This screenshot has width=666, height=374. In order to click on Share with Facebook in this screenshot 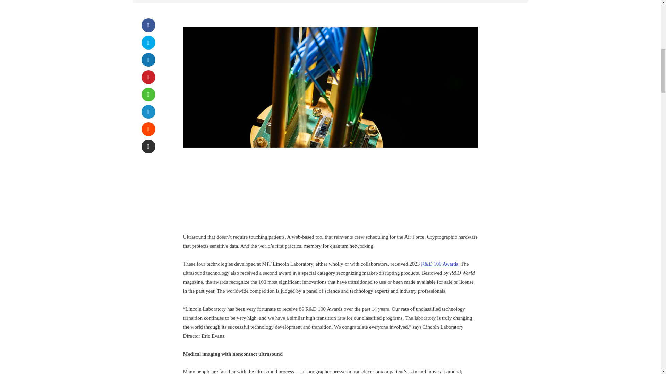, I will do `click(148, 25)`.